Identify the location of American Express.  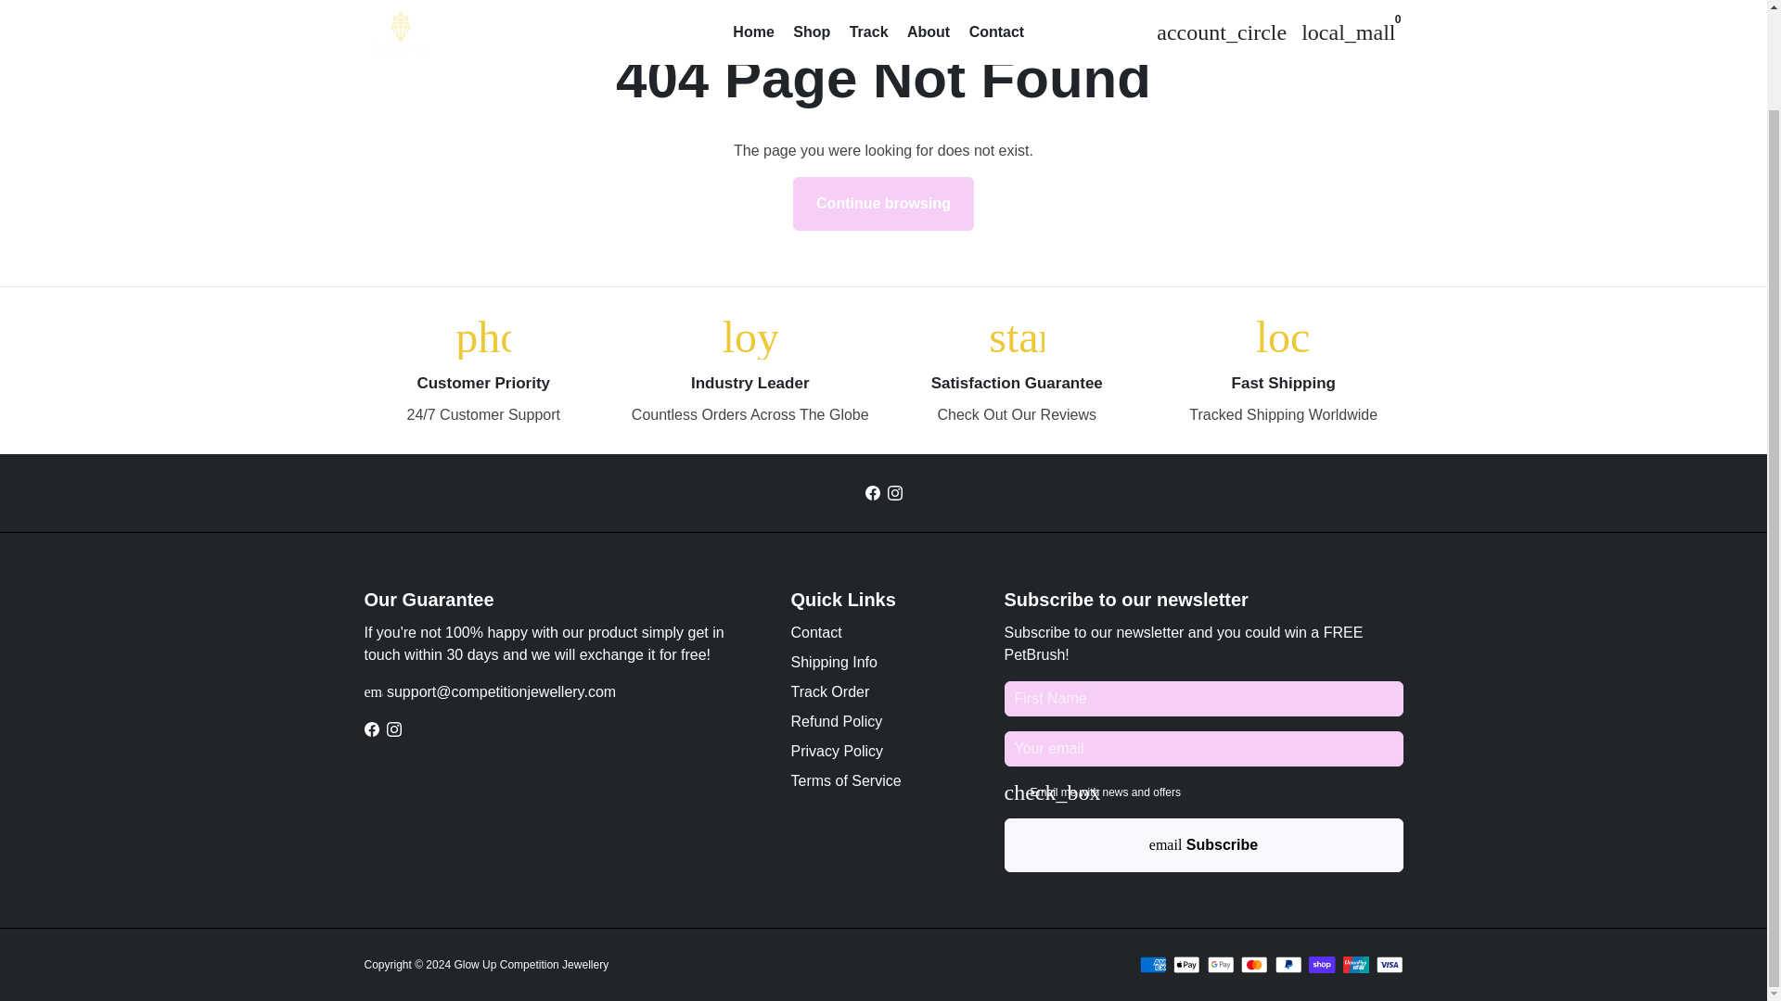
(1152, 964).